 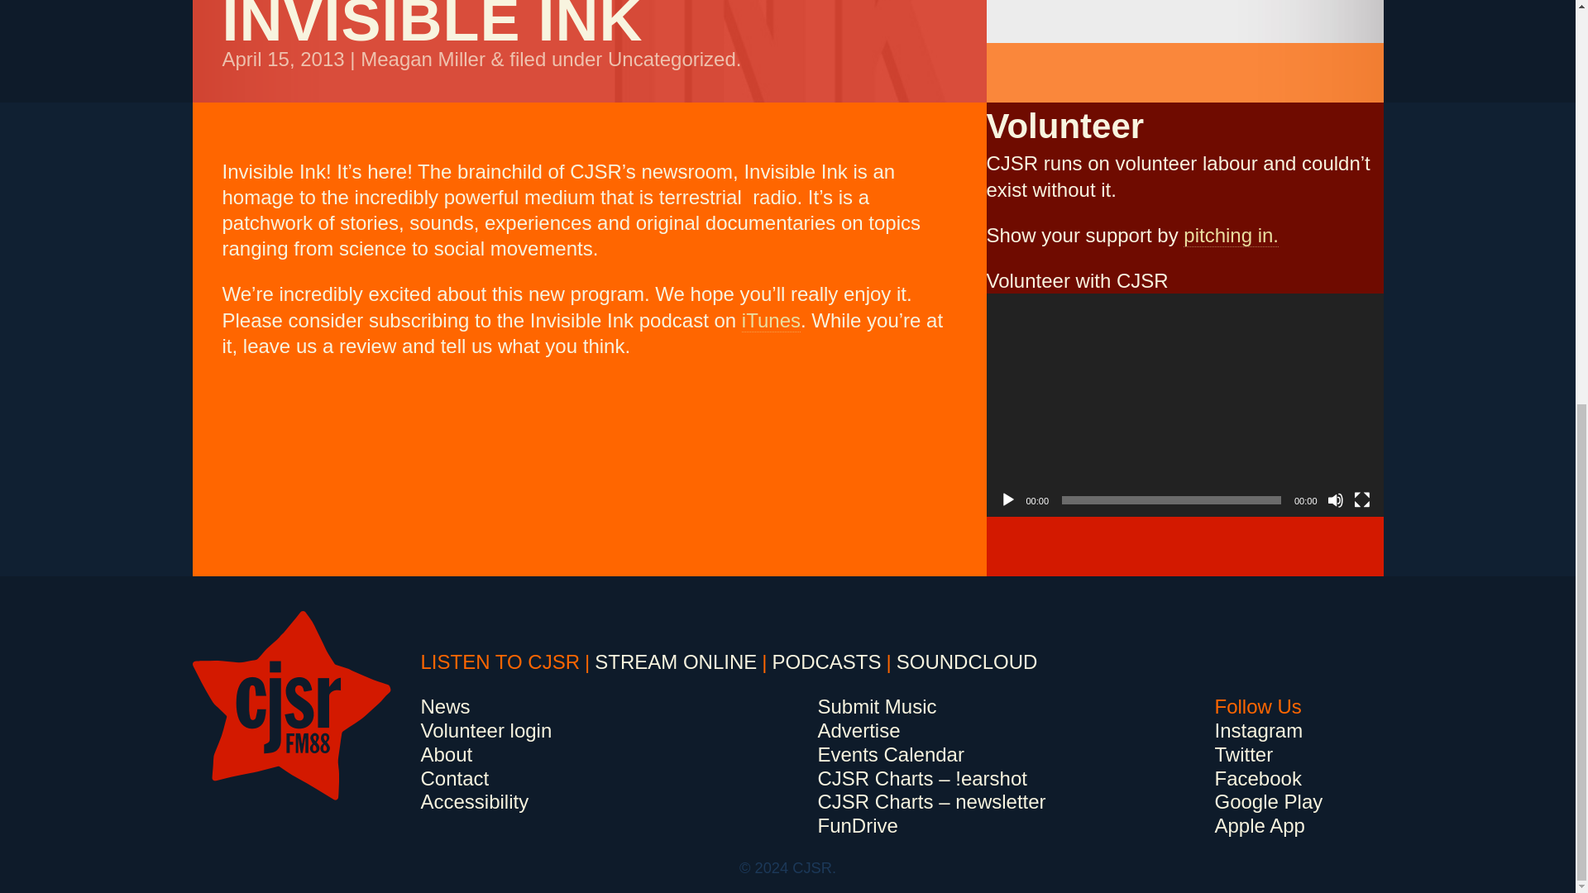 I want to click on Advertise, so click(x=859, y=731).